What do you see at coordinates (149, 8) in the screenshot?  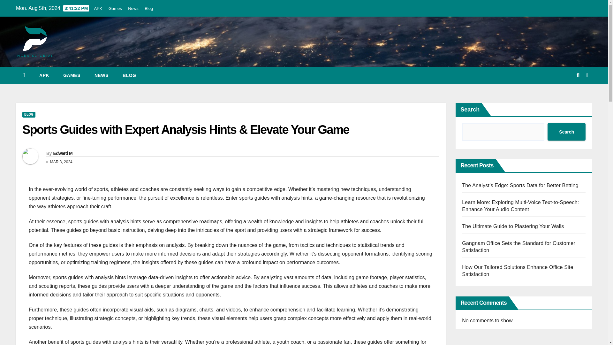 I see `Blog` at bounding box center [149, 8].